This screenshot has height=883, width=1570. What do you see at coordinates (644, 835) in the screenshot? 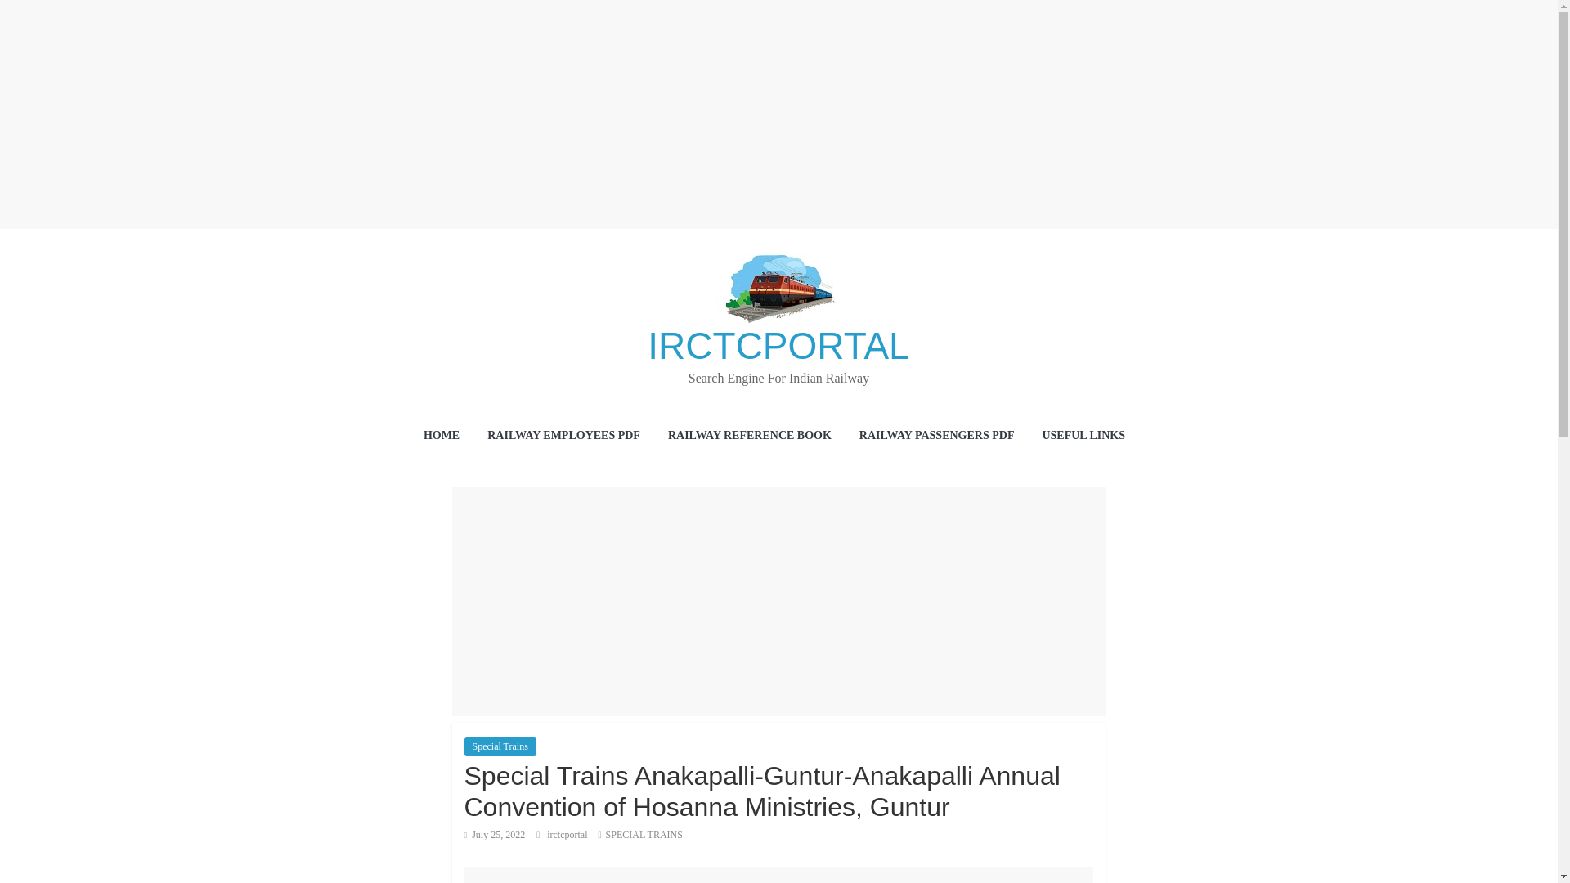
I see `SPECIAL TRAINS` at bounding box center [644, 835].